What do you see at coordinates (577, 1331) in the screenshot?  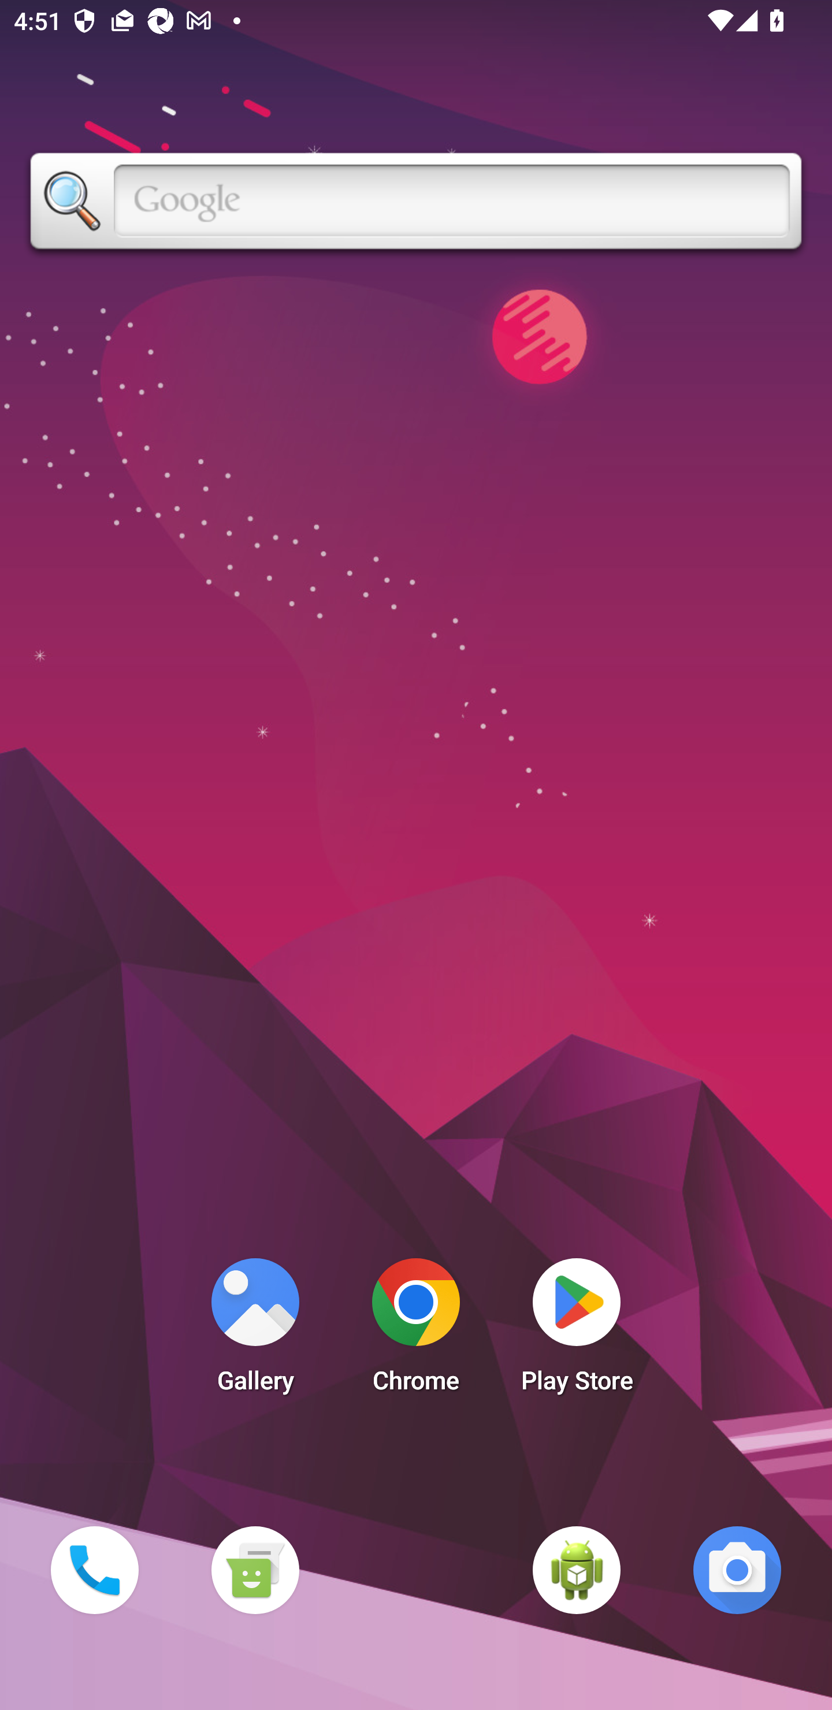 I see `Play Store` at bounding box center [577, 1331].